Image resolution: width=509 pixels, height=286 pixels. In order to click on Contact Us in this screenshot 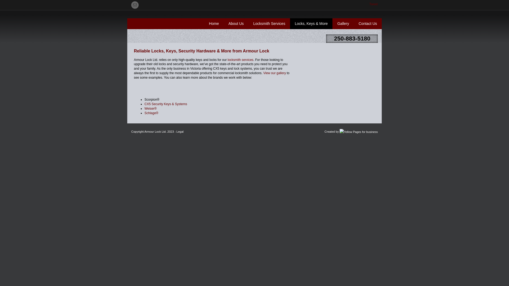, I will do `click(368, 24)`.